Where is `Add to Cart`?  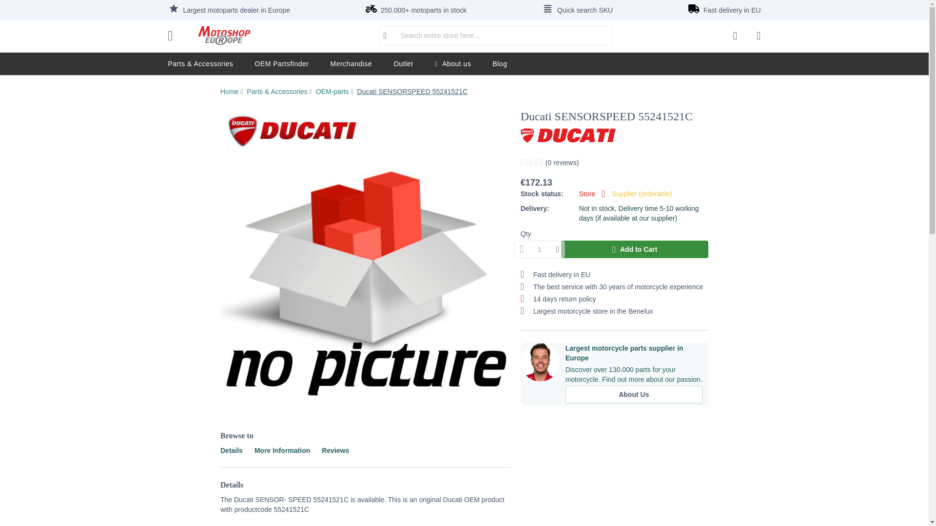 Add to Cart is located at coordinates (635, 249).